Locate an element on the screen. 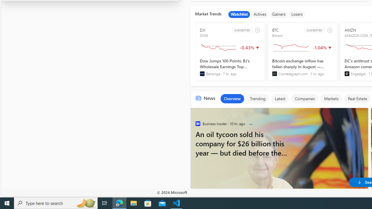 This screenshot has width=372, height=209. Engadget is located at coordinates (347, 74).